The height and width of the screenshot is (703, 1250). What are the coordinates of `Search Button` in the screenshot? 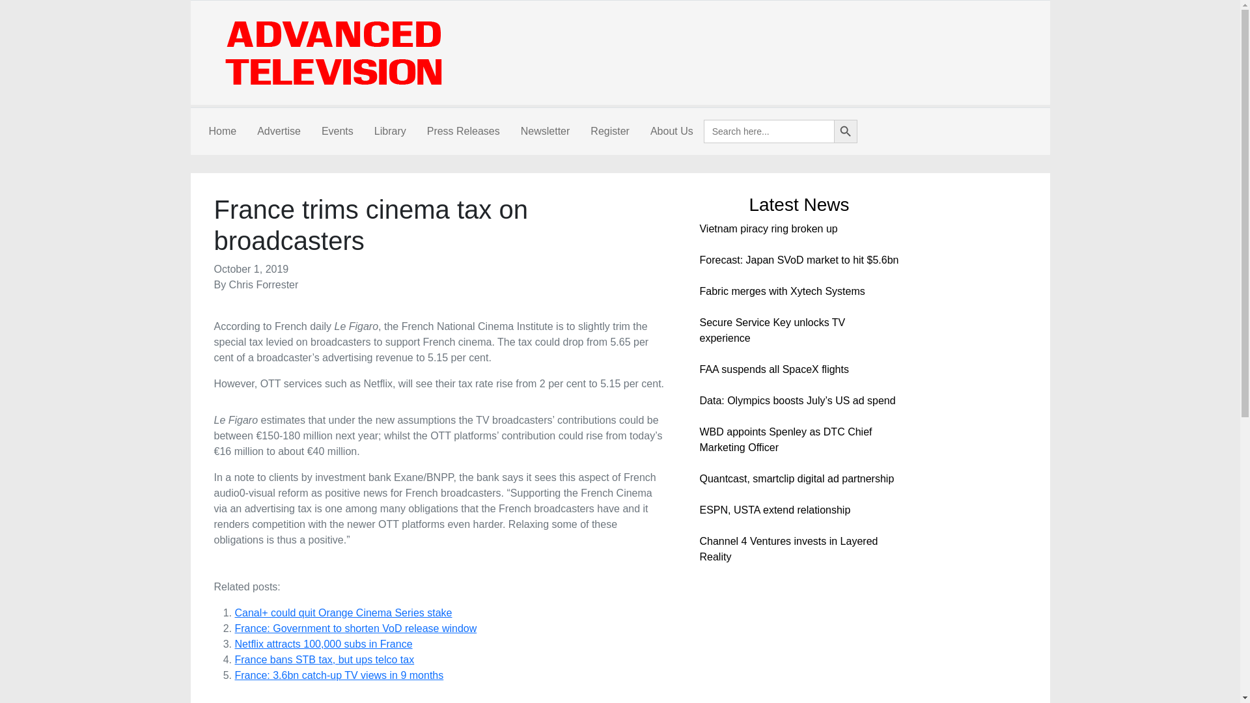 It's located at (845, 131).